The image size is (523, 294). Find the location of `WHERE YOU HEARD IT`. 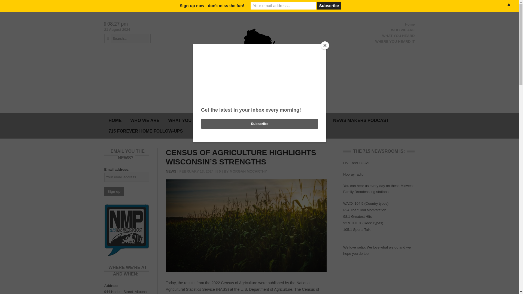

WHERE YOU HEARD IT is located at coordinates (241, 120).